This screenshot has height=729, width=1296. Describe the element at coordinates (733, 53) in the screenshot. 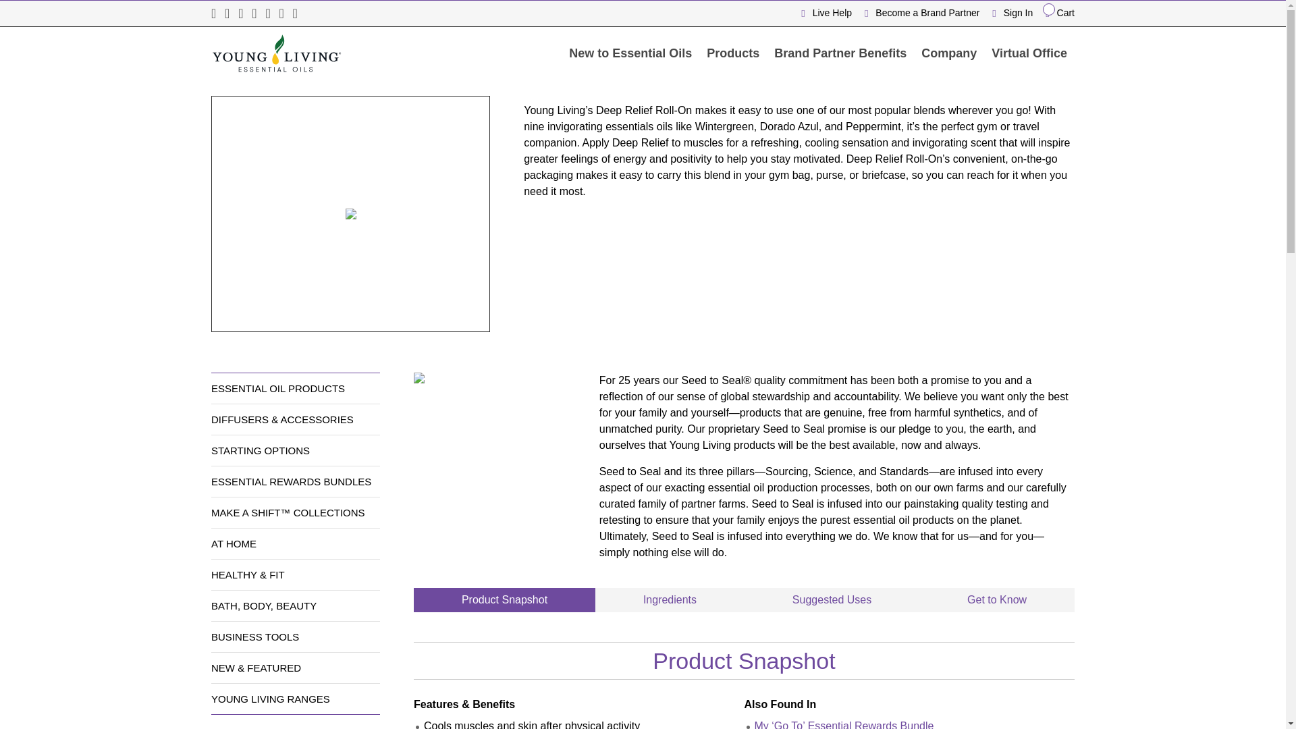

I see `Products` at that location.